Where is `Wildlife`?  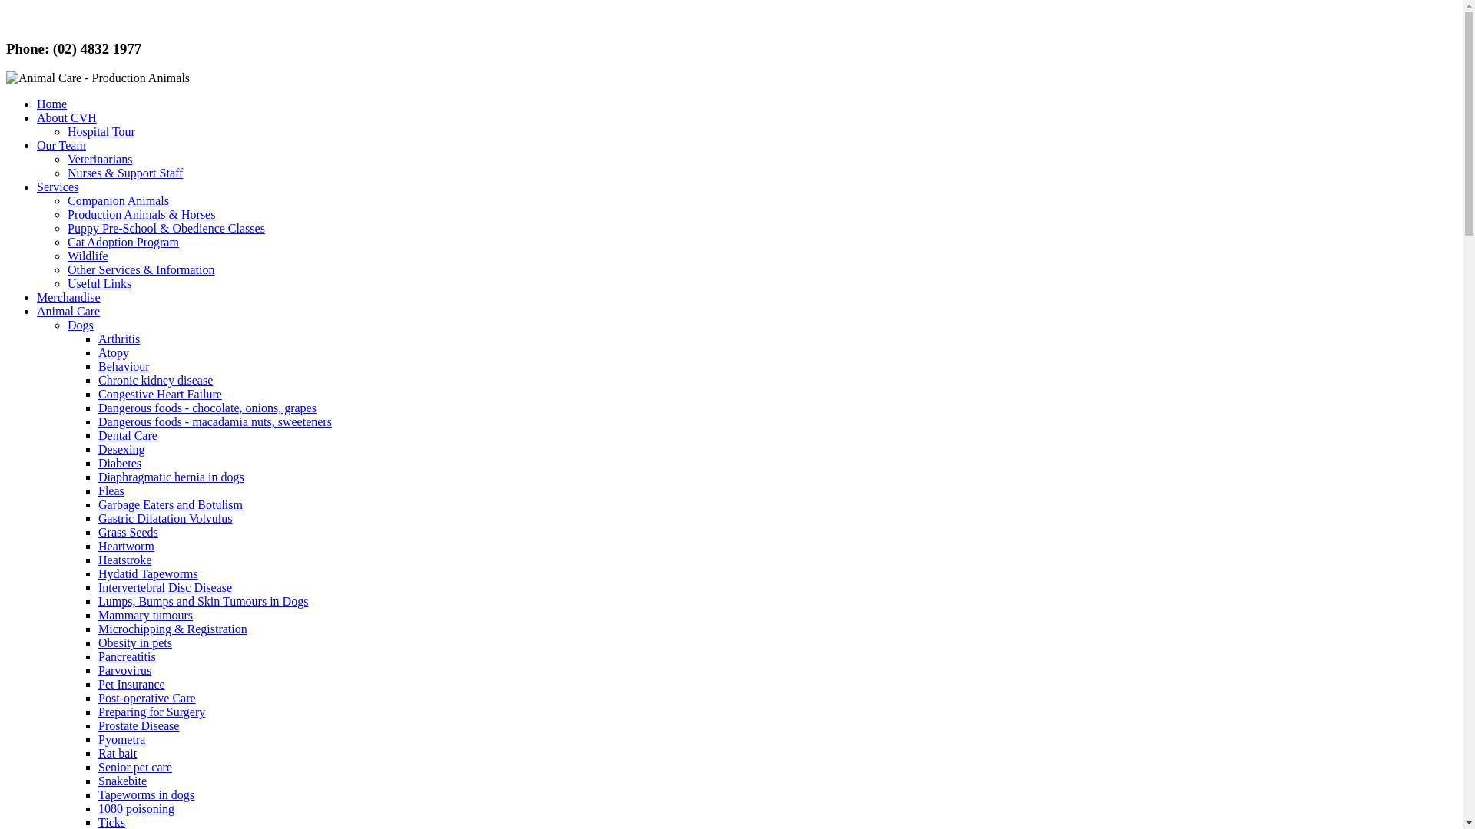
Wildlife is located at coordinates (88, 256).